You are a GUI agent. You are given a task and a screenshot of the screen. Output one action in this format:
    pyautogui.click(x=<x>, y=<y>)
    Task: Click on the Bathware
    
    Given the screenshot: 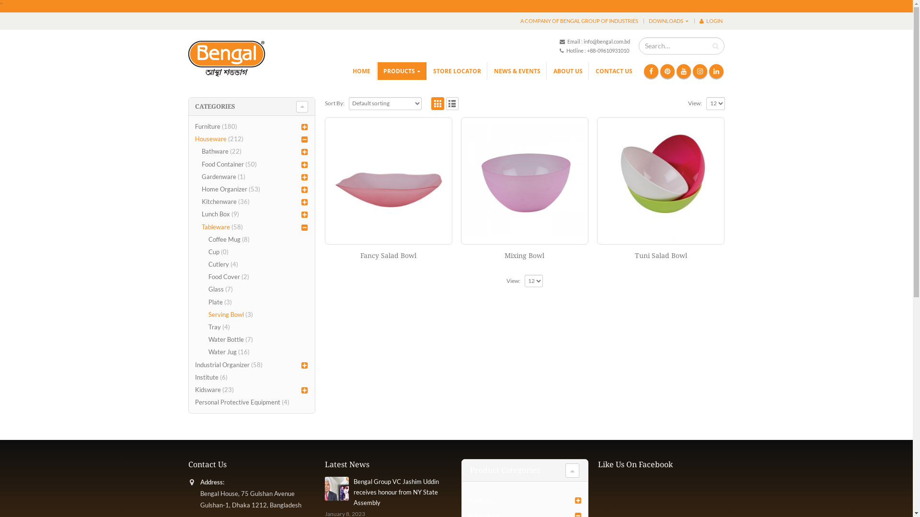 What is the action you would take?
    pyautogui.click(x=215, y=151)
    